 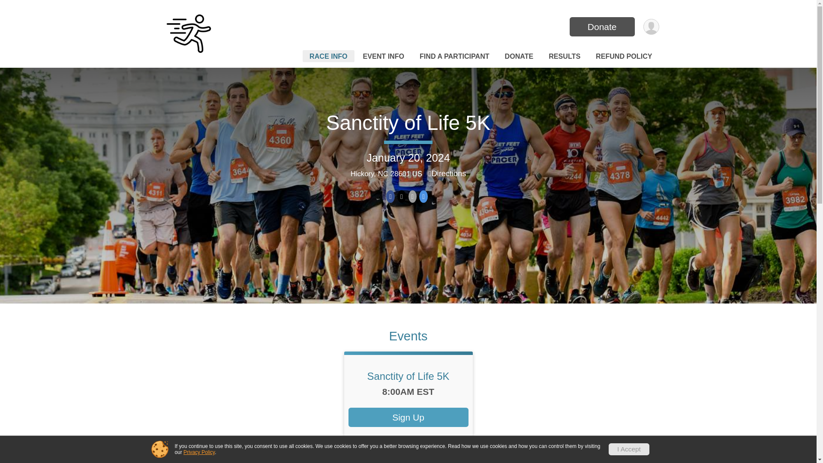 I want to click on REFUND POLICY, so click(x=624, y=56).